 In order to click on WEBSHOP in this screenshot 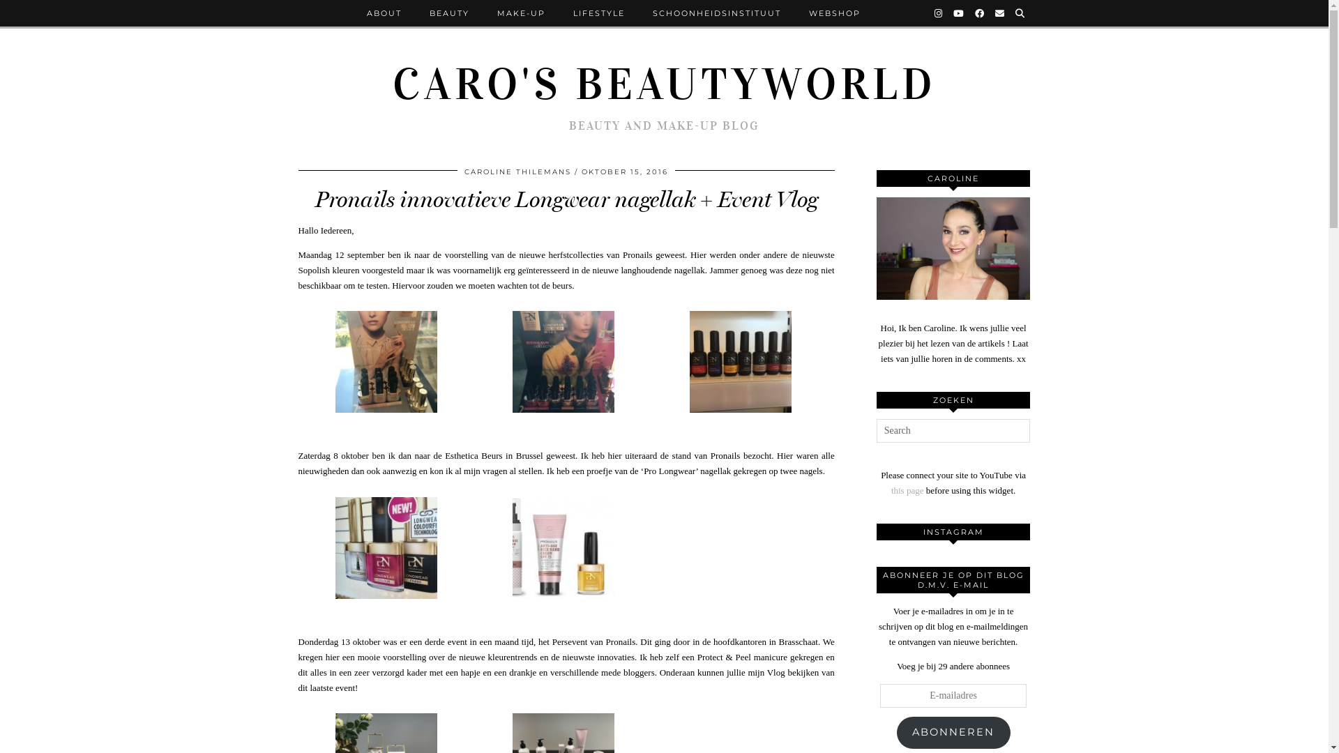, I will do `click(835, 13)`.